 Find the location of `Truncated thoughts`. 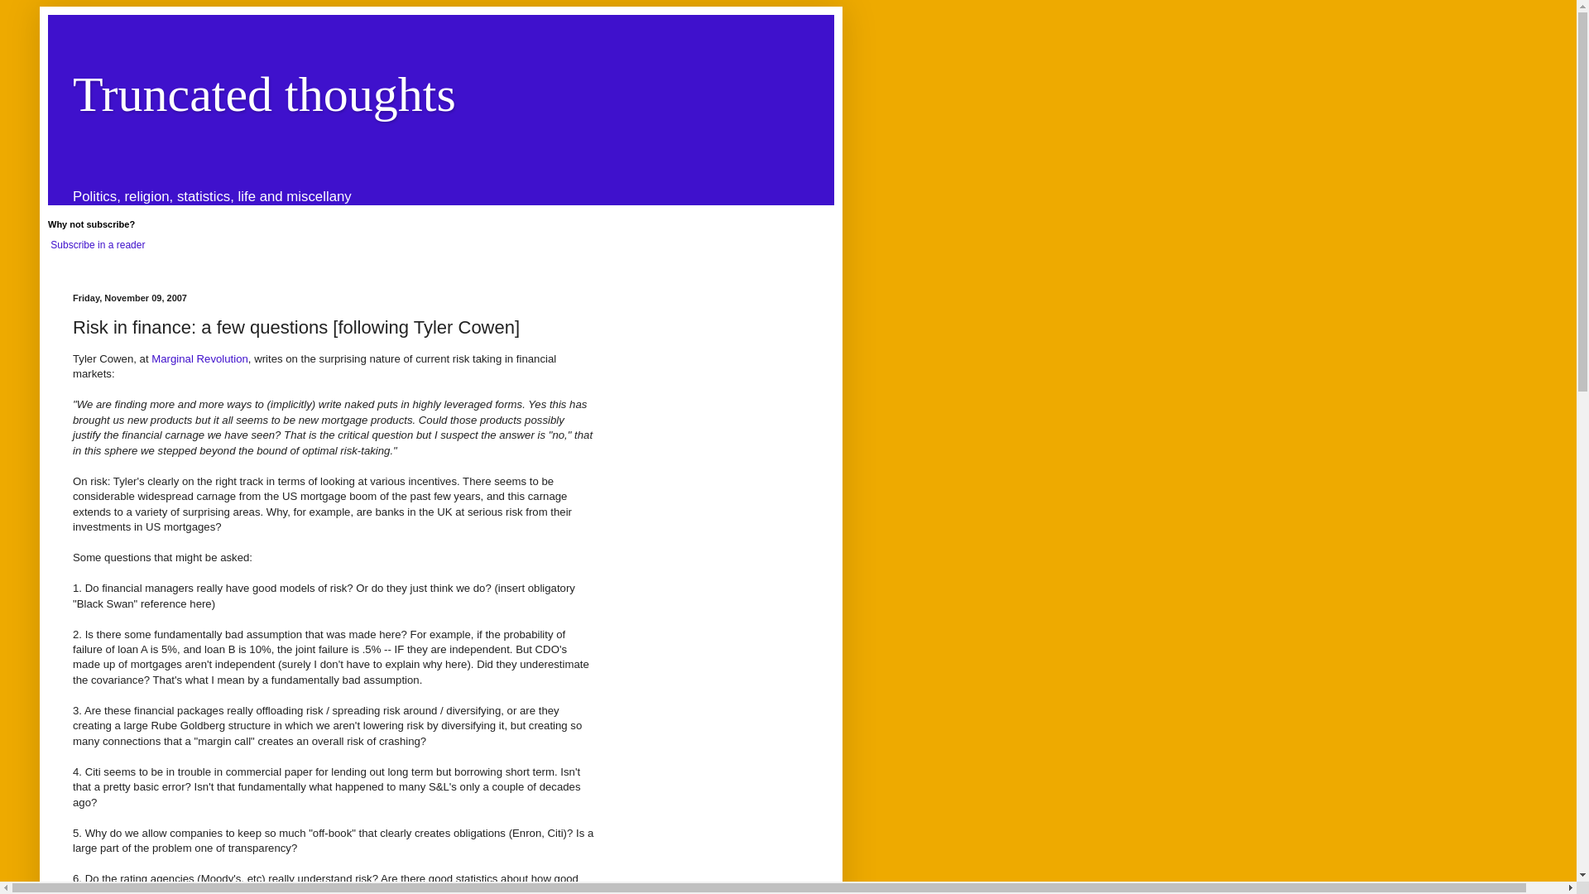

Truncated thoughts is located at coordinates (265, 94).